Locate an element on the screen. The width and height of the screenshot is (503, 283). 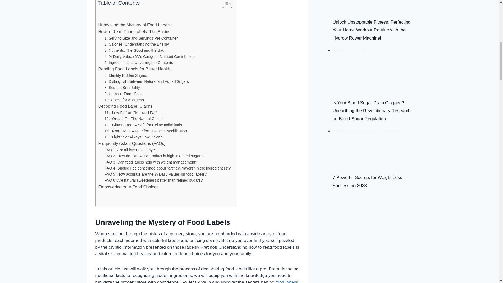
3. Nutrients: The Good and the Bad is located at coordinates (134, 50).